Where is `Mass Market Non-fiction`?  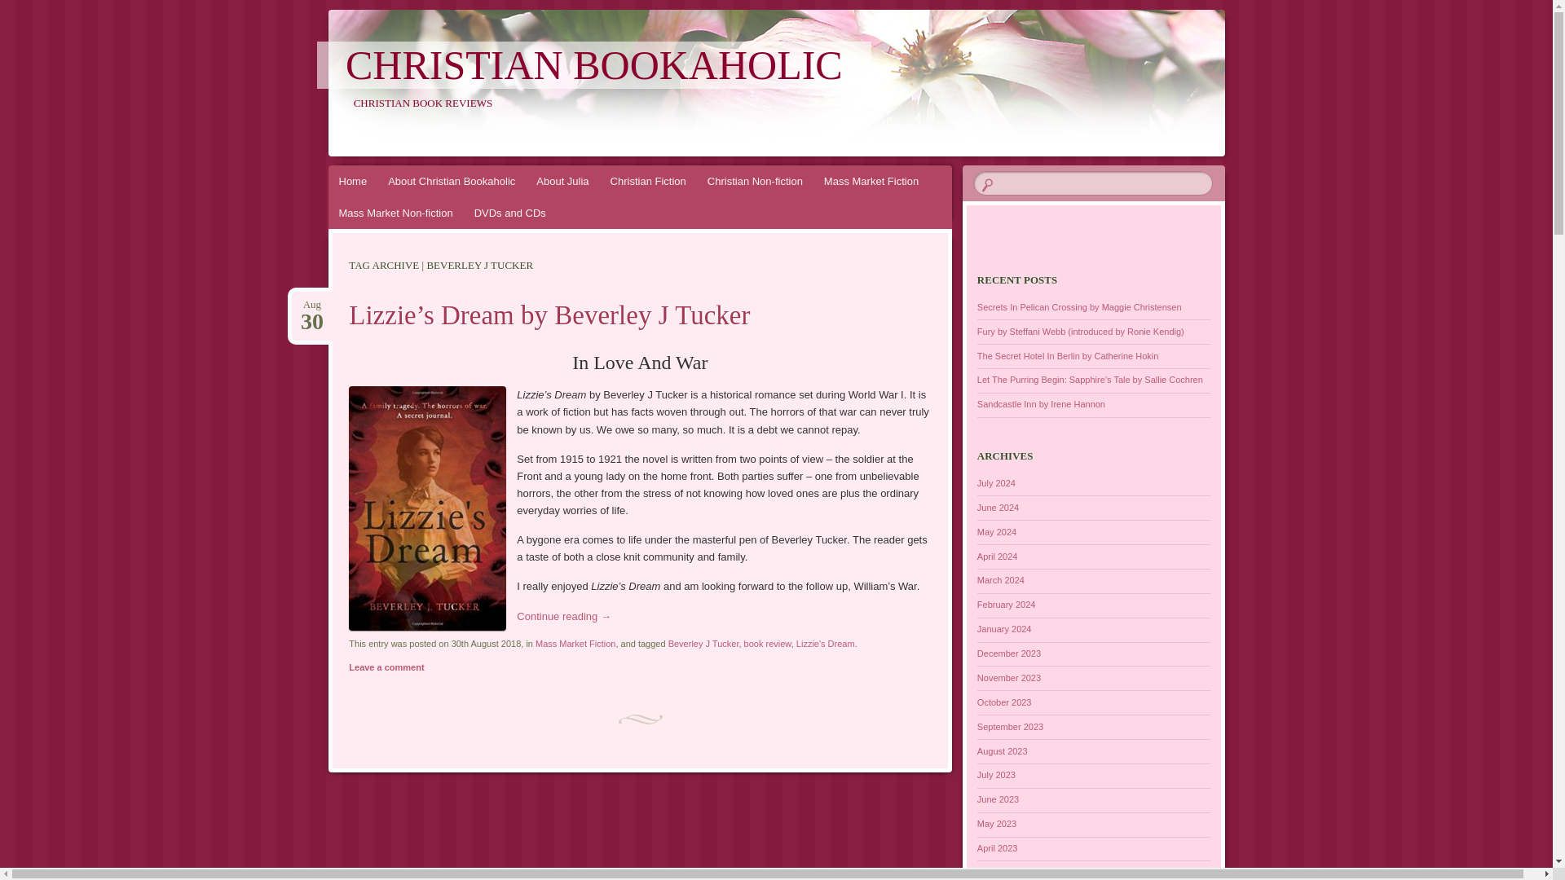
Mass Market Non-fiction is located at coordinates (562, 181).